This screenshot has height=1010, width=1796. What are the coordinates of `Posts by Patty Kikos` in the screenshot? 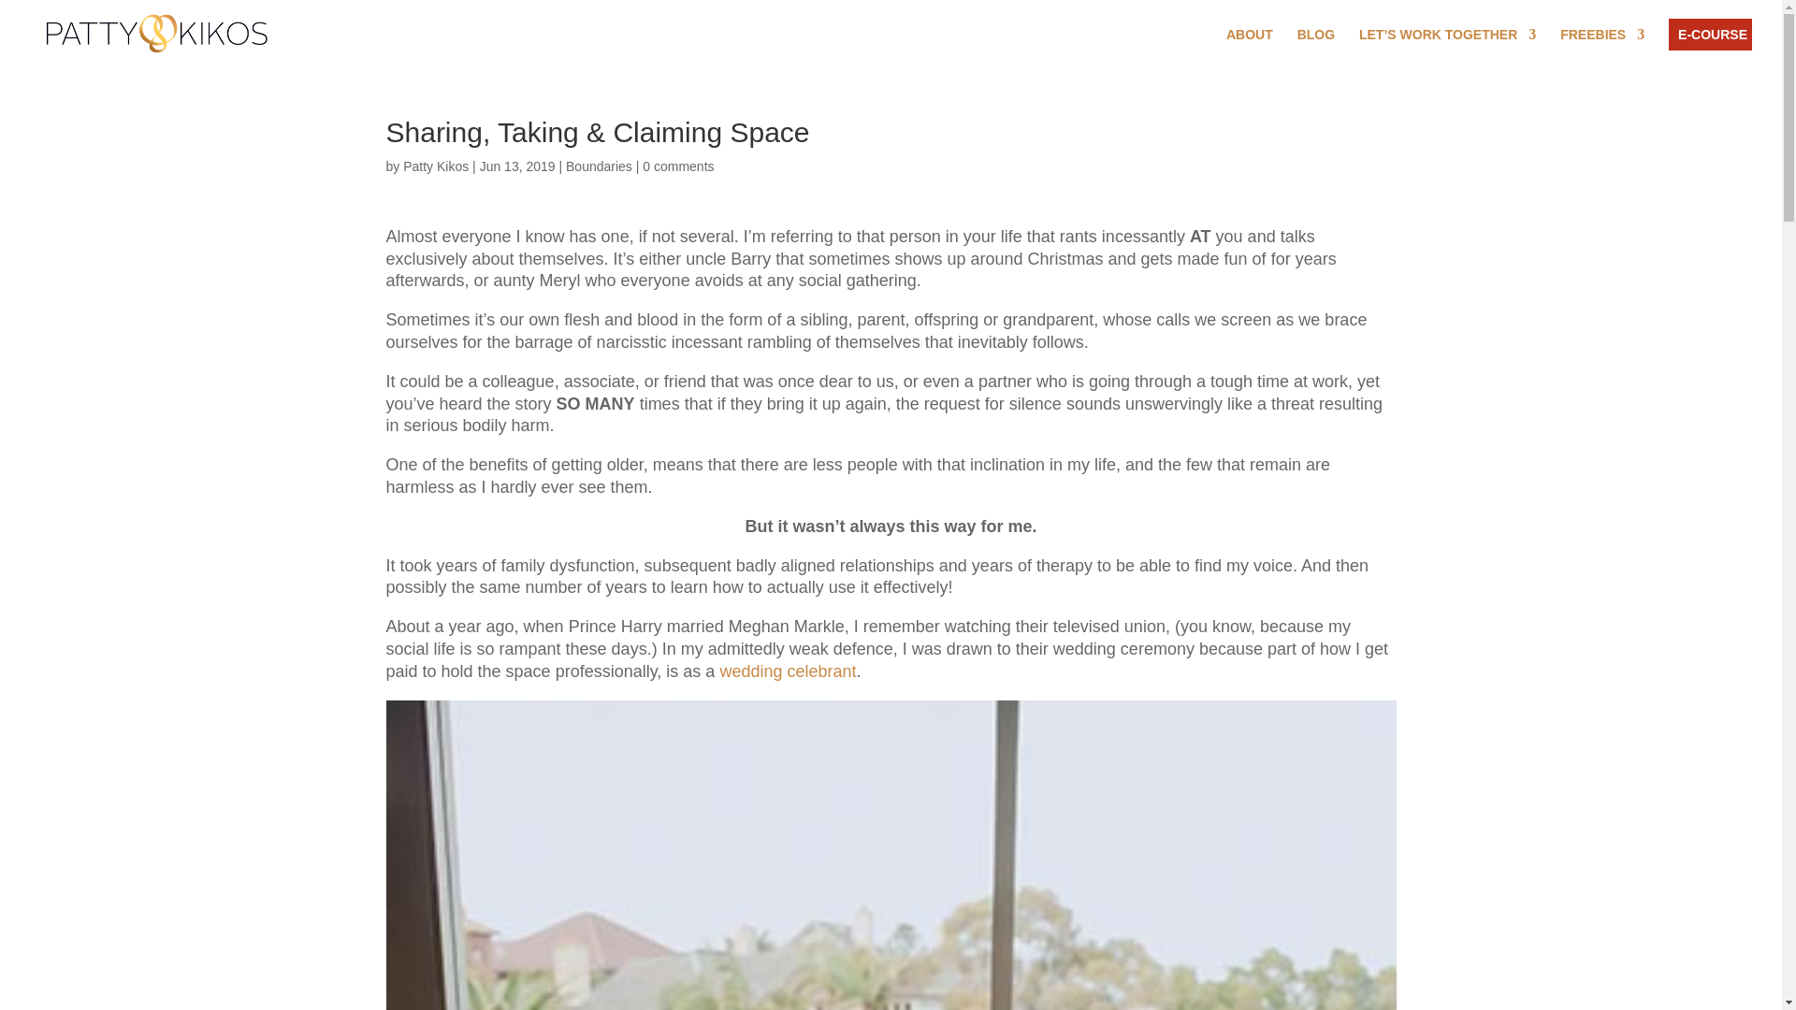 It's located at (436, 166).